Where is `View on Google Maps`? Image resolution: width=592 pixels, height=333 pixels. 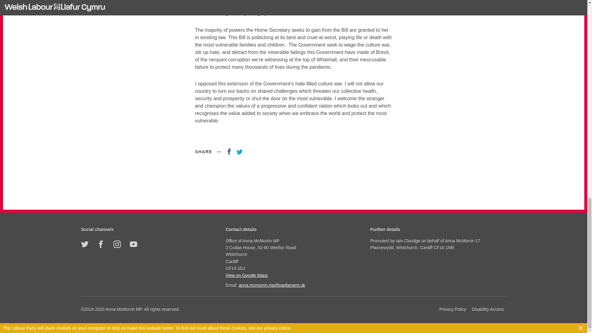
View on Google Maps is located at coordinates (293, 275).